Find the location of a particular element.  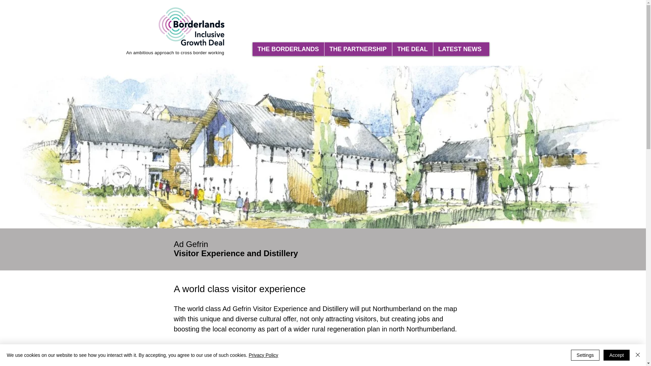

THE PARTNERSHIP is located at coordinates (358, 49).